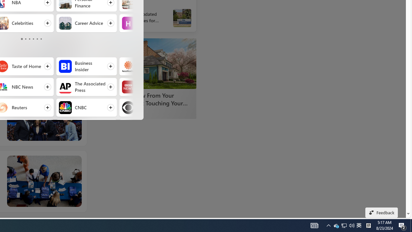 Image resolution: width=412 pixels, height=232 pixels. What do you see at coordinates (109, 112) in the screenshot?
I see `Ad` at bounding box center [109, 112].